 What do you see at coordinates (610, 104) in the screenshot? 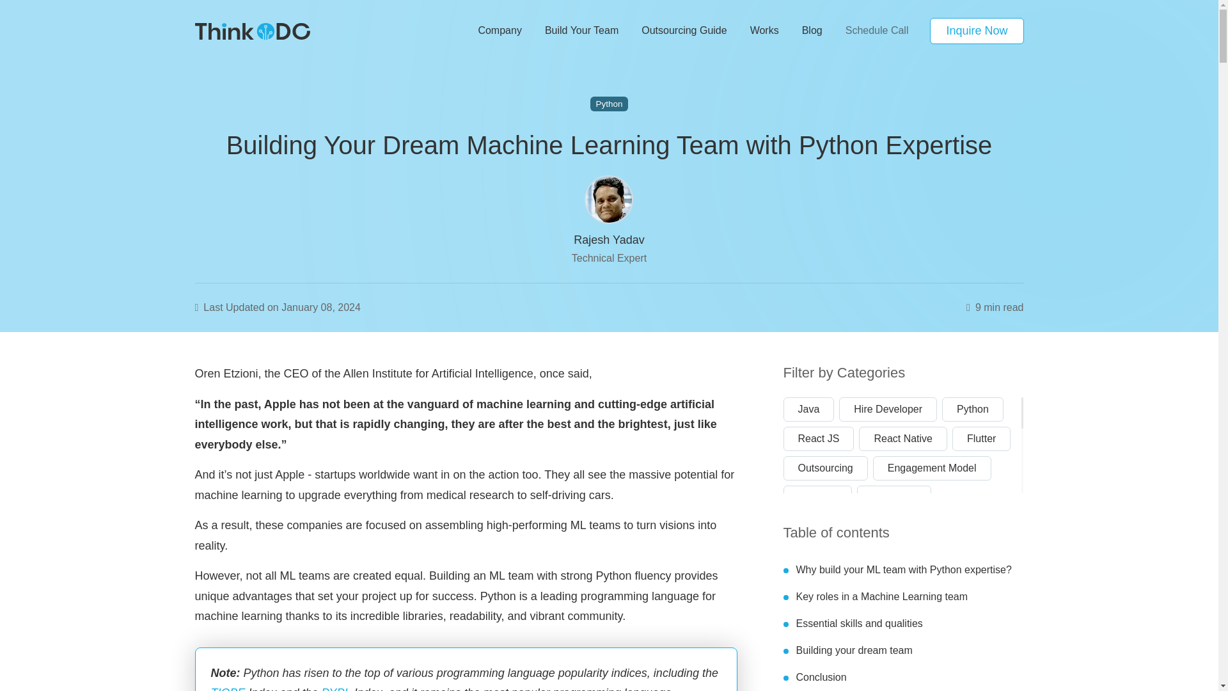
I see `Python` at bounding box center [610, 104].